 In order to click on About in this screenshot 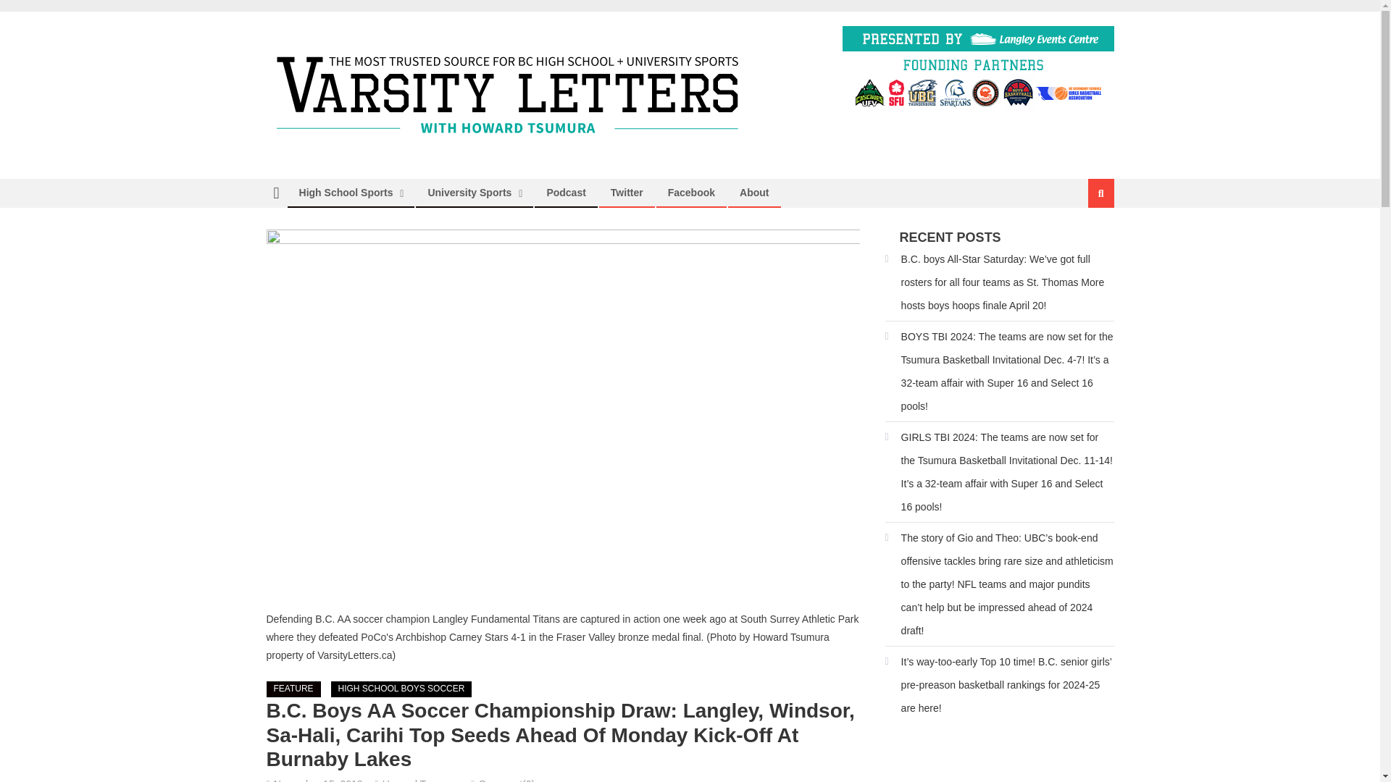, I will do `click(753, 193)`.